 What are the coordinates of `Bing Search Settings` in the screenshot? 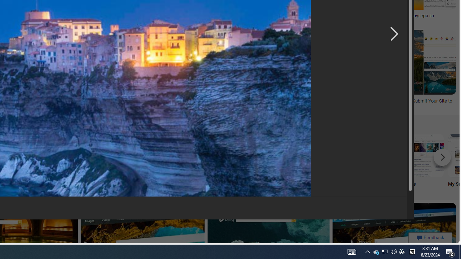 It's located at (327, 155).